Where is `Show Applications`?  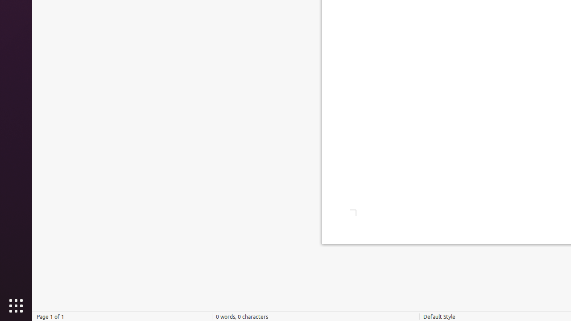
Show Applications is located at coordinates (16, 306).